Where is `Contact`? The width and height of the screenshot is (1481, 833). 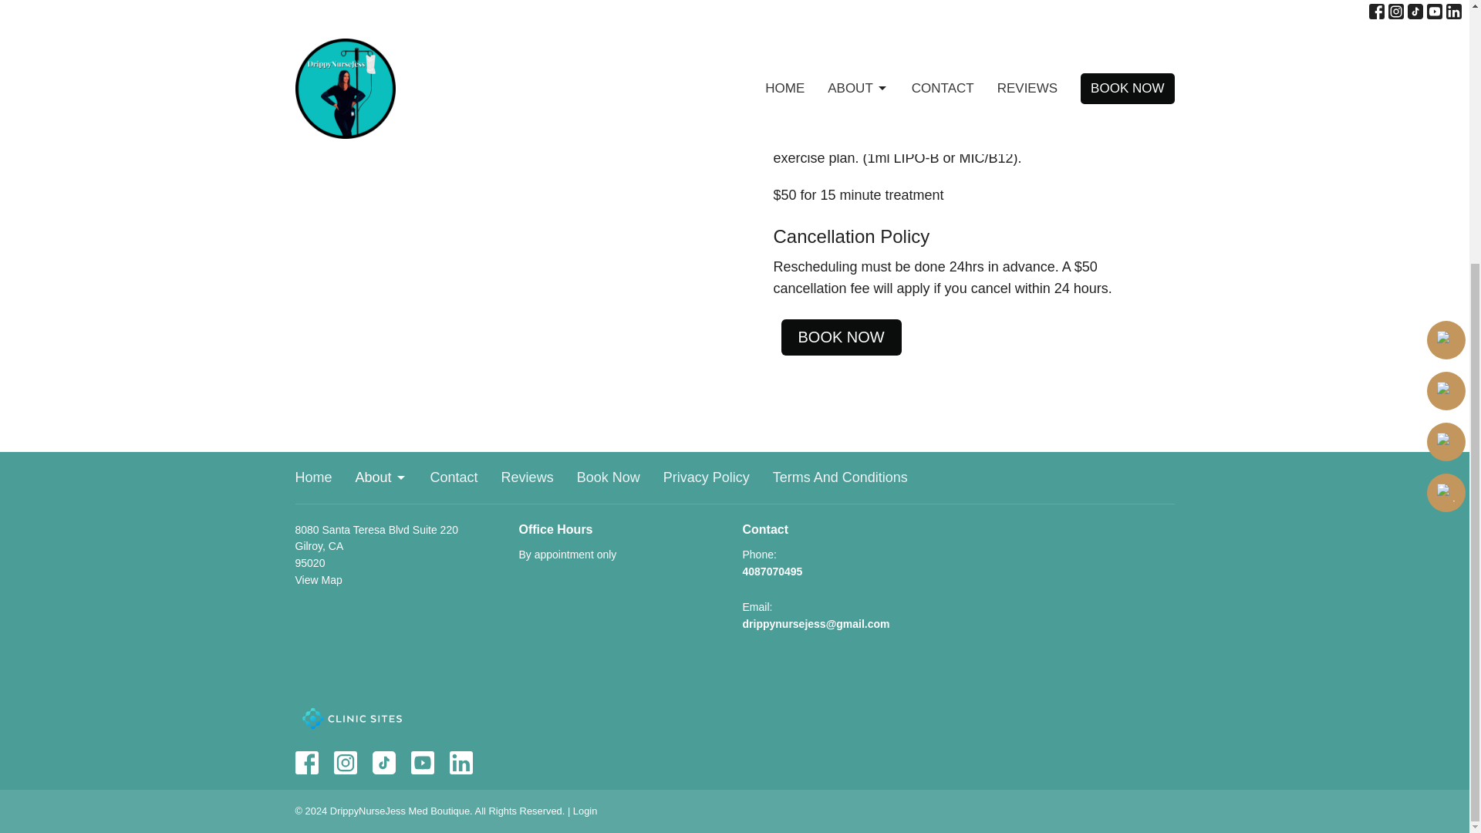
Contact is located at coordinates (454, 477).